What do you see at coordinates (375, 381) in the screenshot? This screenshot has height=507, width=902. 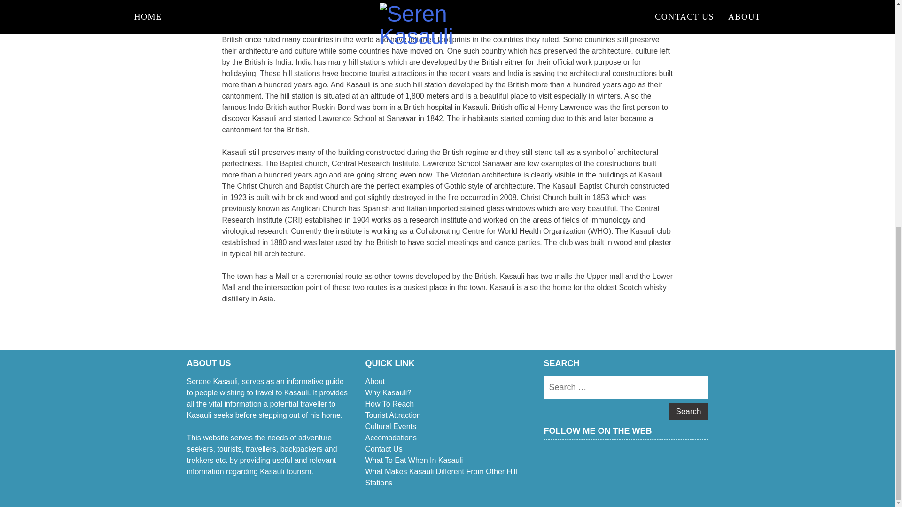 I see `About` at bounding box center [375, 381].